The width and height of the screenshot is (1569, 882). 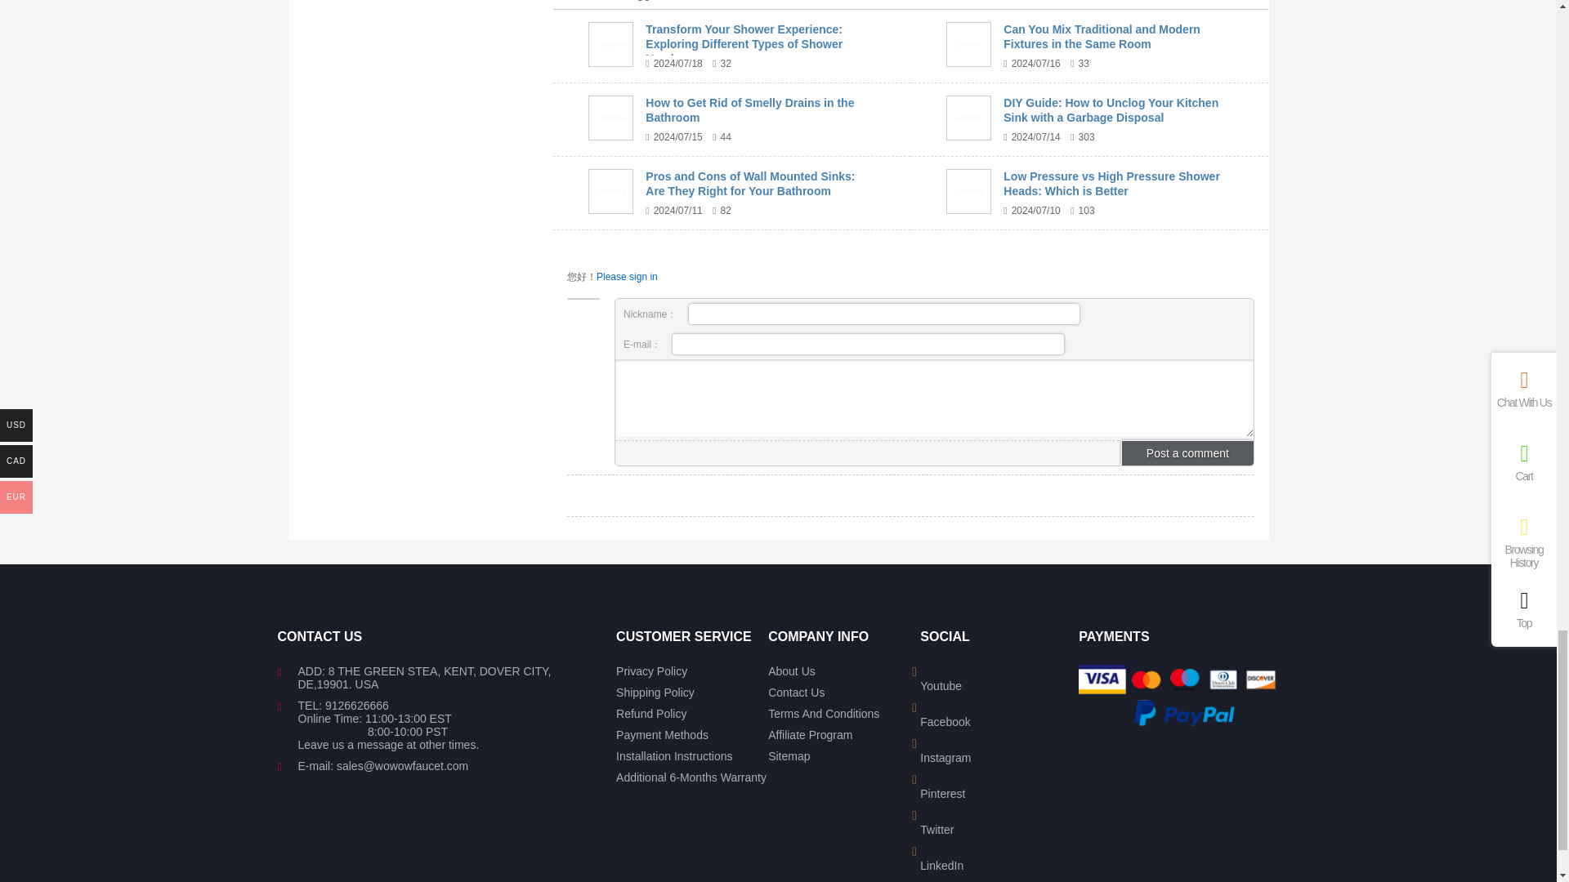 I want to click on How to Get Rid of Smelly Drains in the Bathroom, so click(x=611, y=117).